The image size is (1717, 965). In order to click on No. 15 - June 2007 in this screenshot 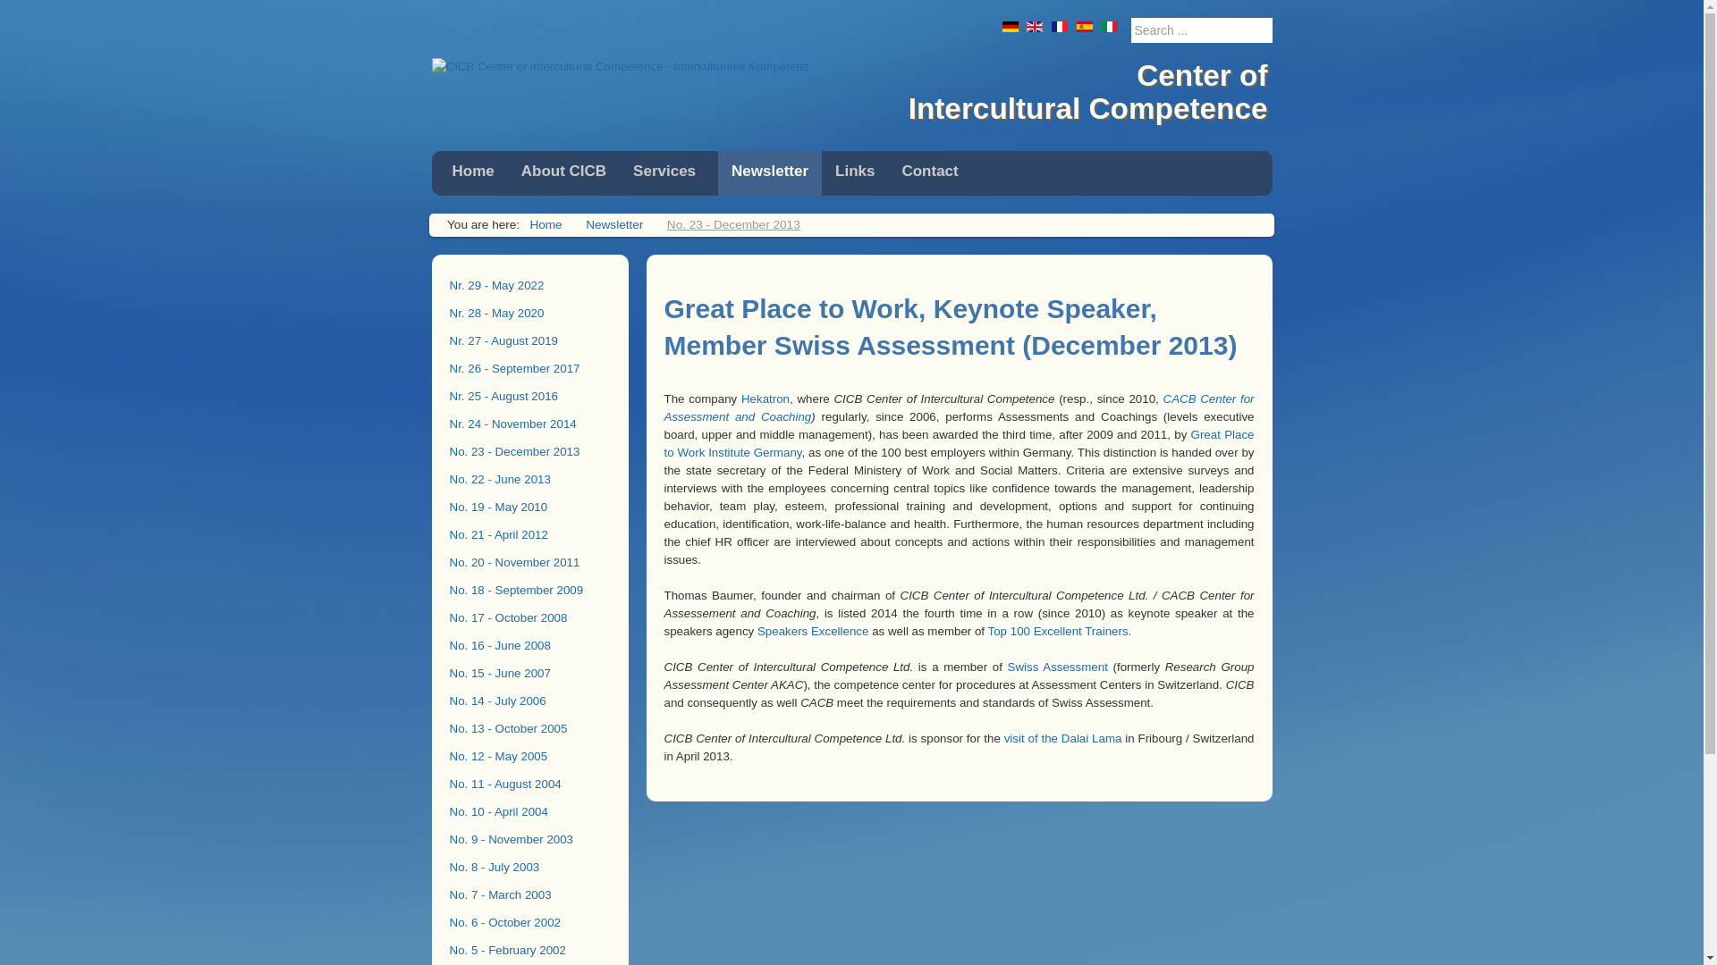, I will do `click(529, 674)`.